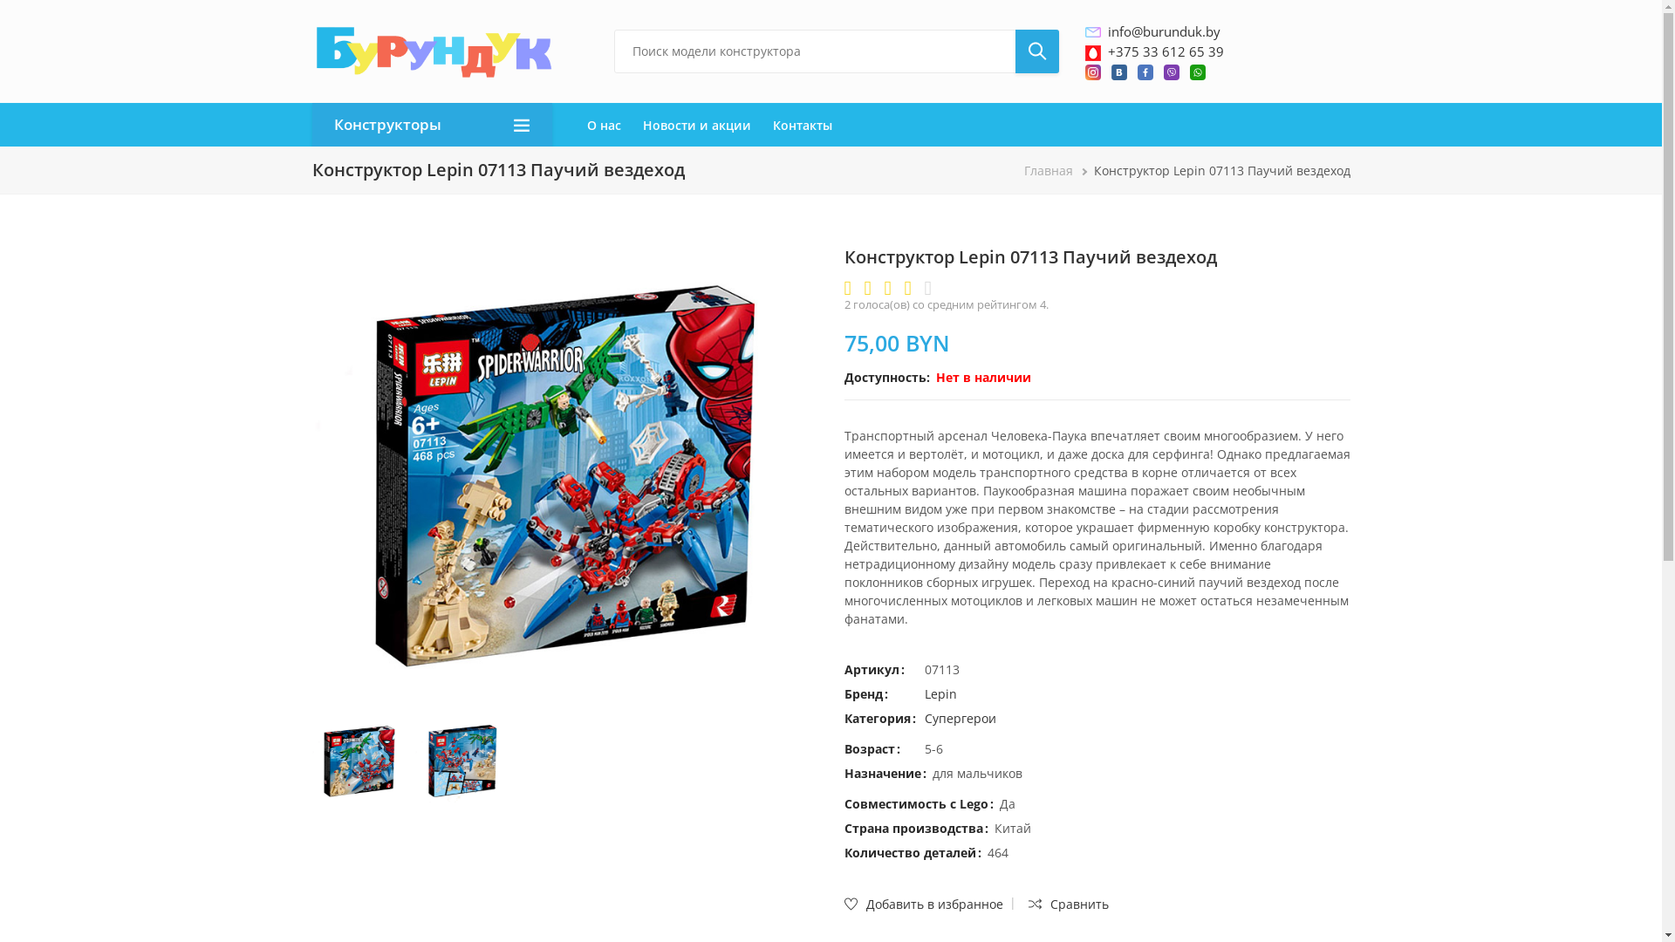  I want to click on Lepin, so click(940, 694).